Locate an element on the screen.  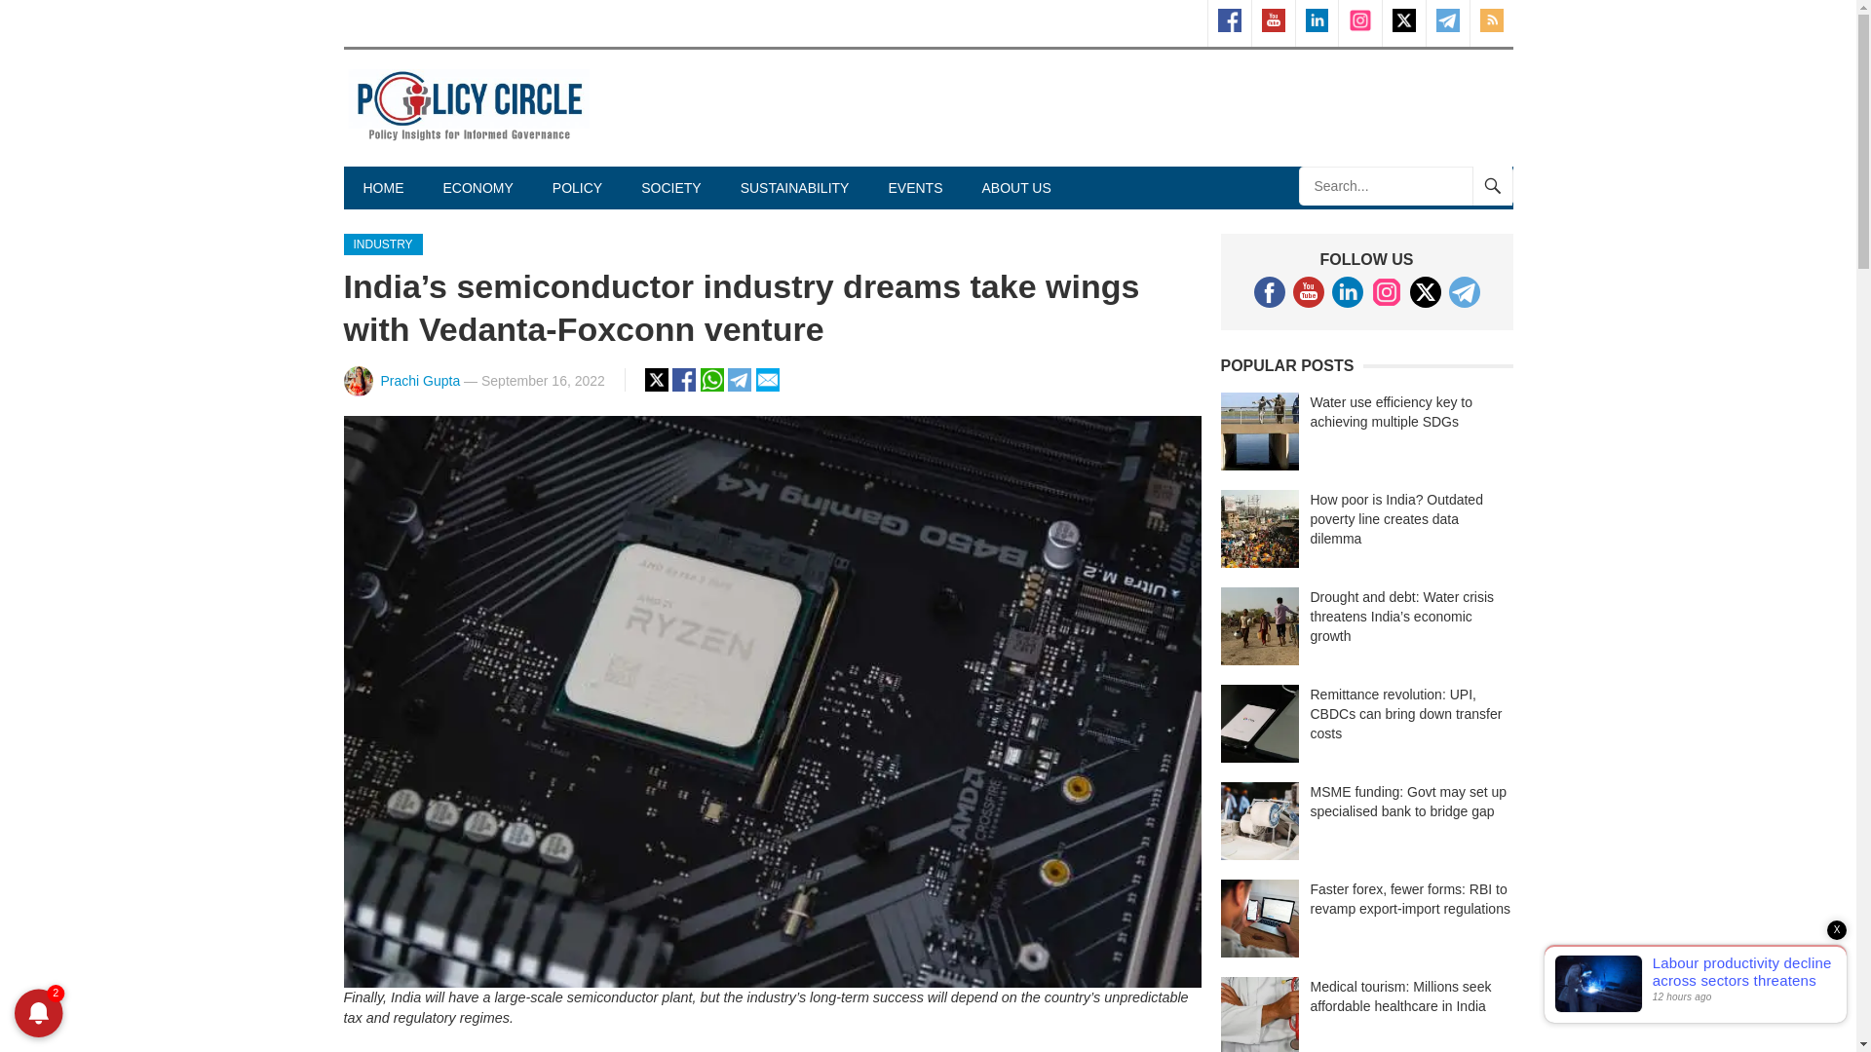
POLICY is located at coordinates (577, 187).